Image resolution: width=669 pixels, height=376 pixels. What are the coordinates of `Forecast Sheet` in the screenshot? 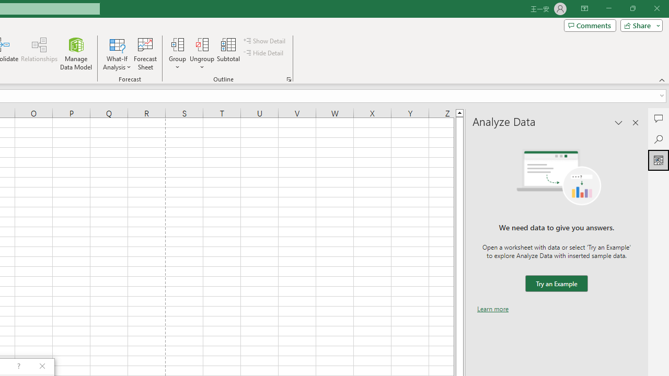 It's located at (145, 53).